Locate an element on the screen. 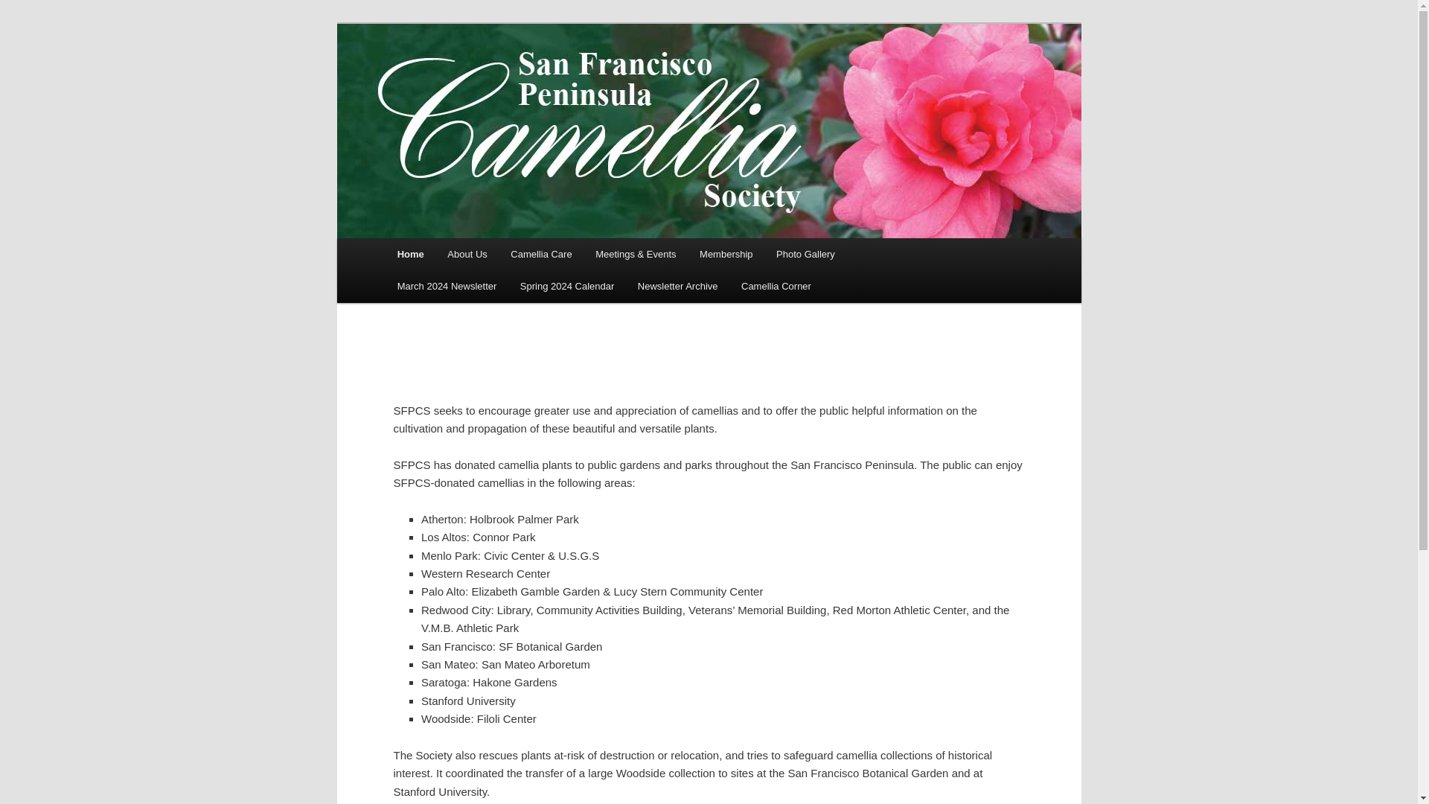 The height and width of the screenshot is (804, 1429). Photo Gallery is located at coordinates (805, 253).